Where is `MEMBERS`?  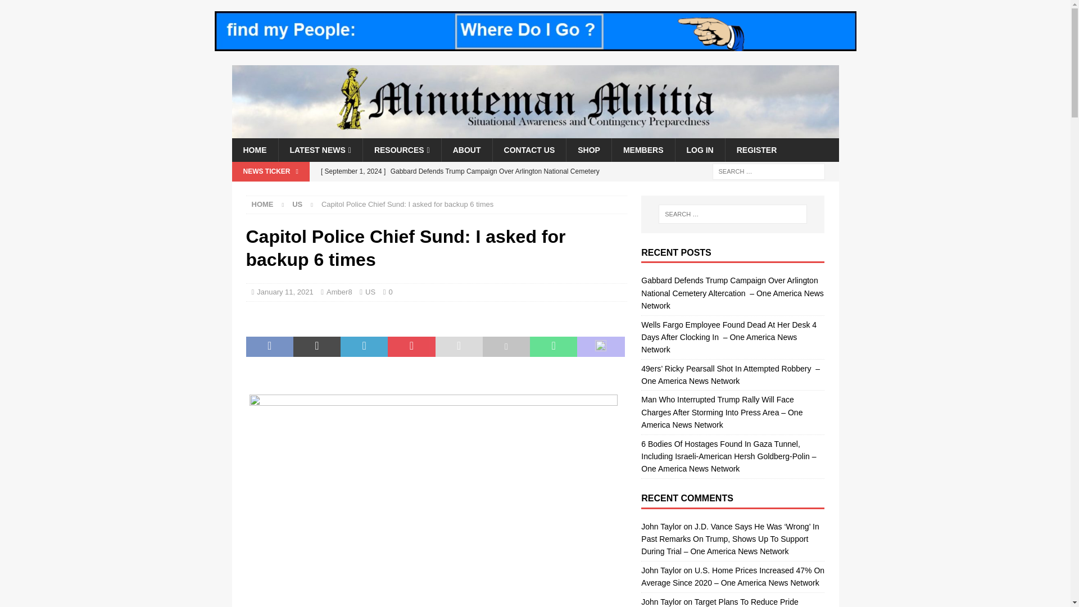 MEMBERS is located at coordinates (643, 150).